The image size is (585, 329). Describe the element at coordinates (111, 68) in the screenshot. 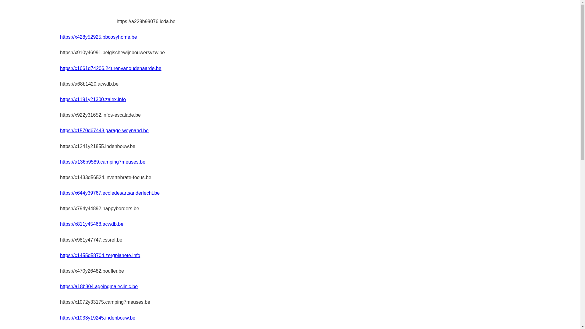

I see `https://c1661d74206.24urenvanoudenaarde.be` at that location.